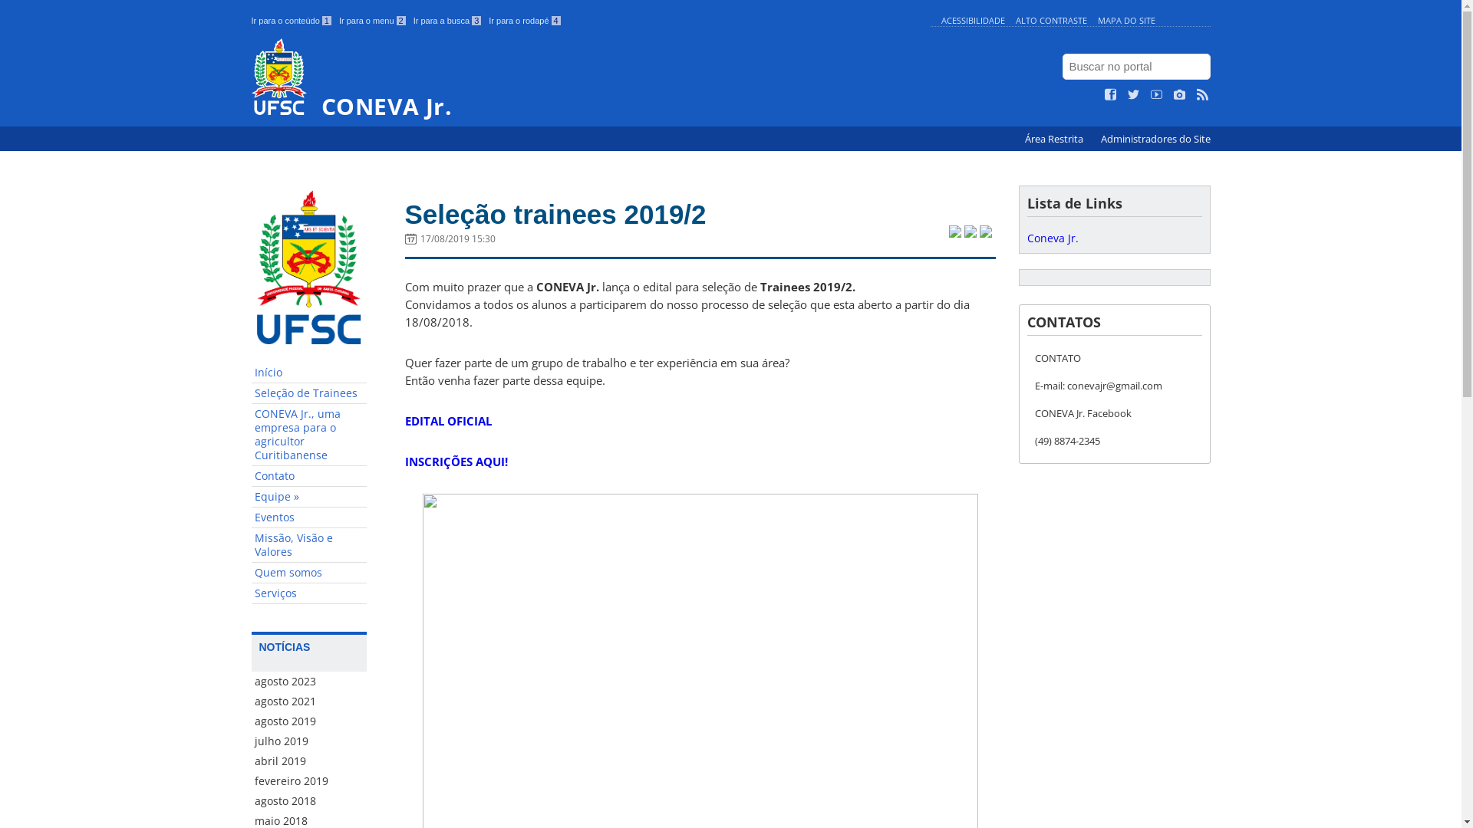 Image resolution: width=1473 pixels, height=828 pixels. What do you see at coordinates (1180, 95) in the screenshot?
I see `Veja no Instagram` at bounding box center [1180, 95].